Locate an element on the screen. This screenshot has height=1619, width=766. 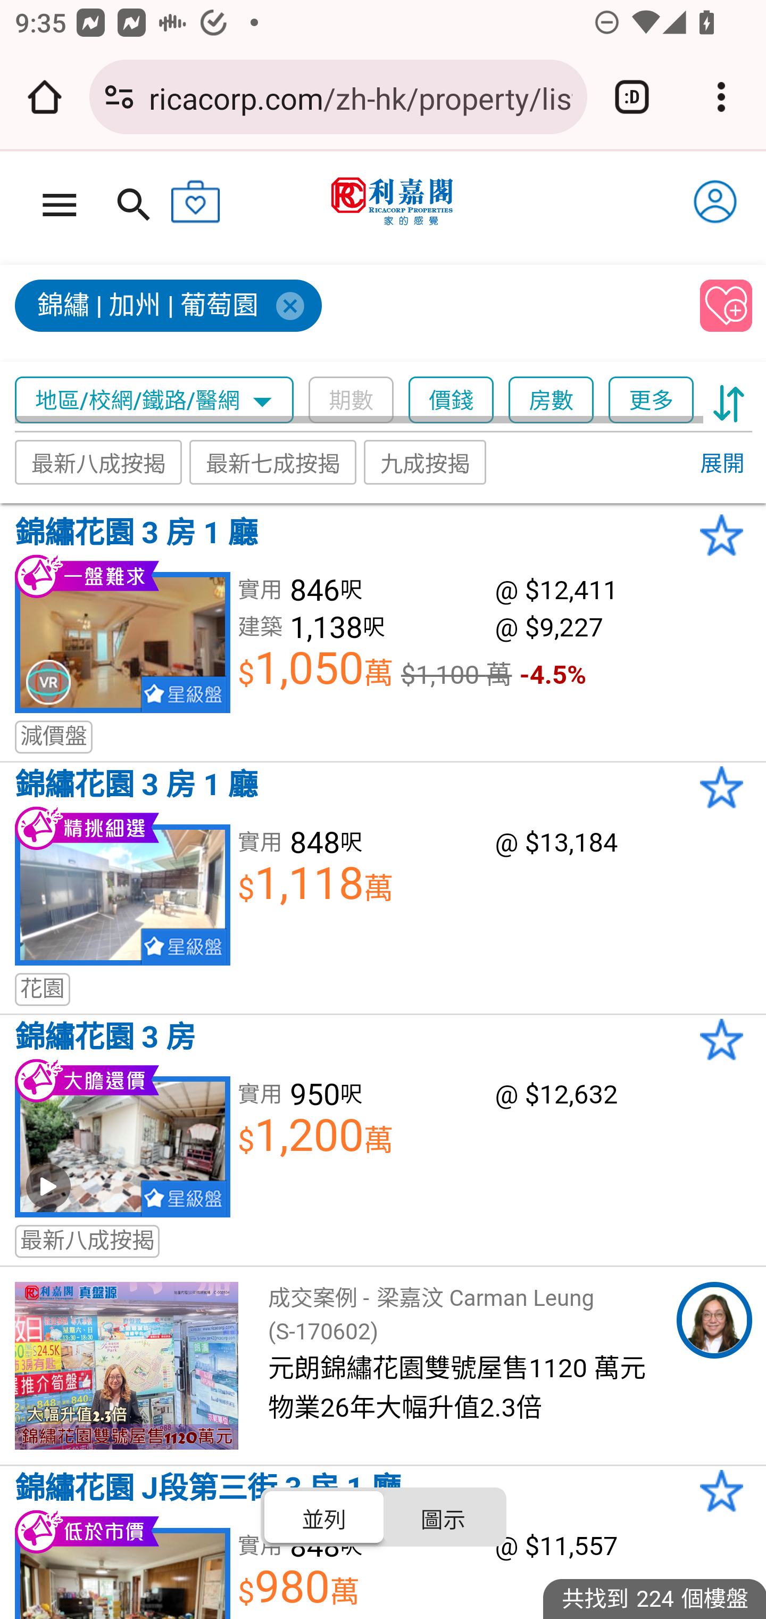
Connection is secure is located at coordinates (119, 97).